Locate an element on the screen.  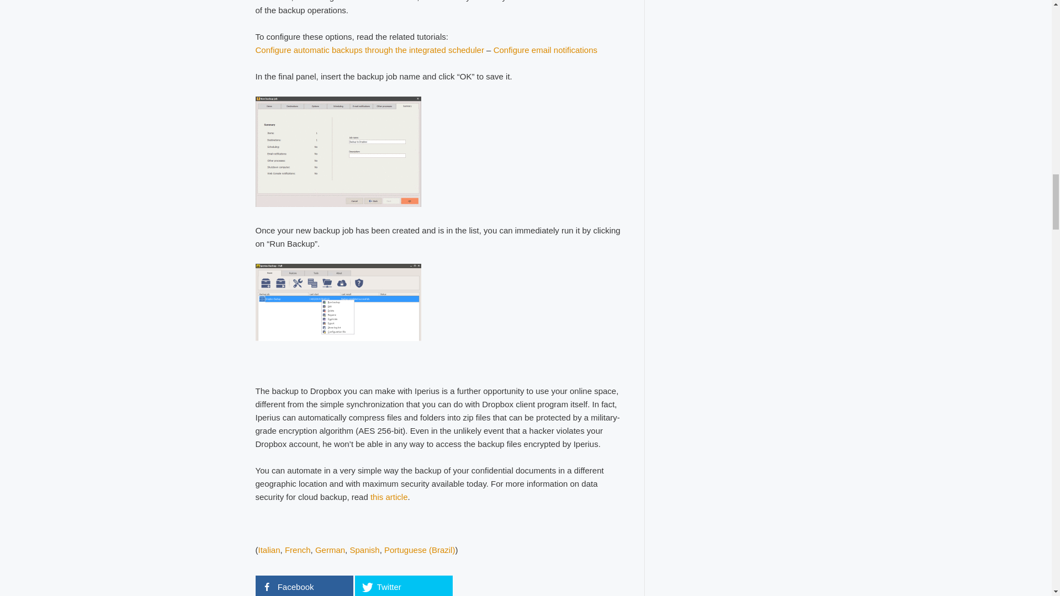
this article is located at coordinates (389, 497).